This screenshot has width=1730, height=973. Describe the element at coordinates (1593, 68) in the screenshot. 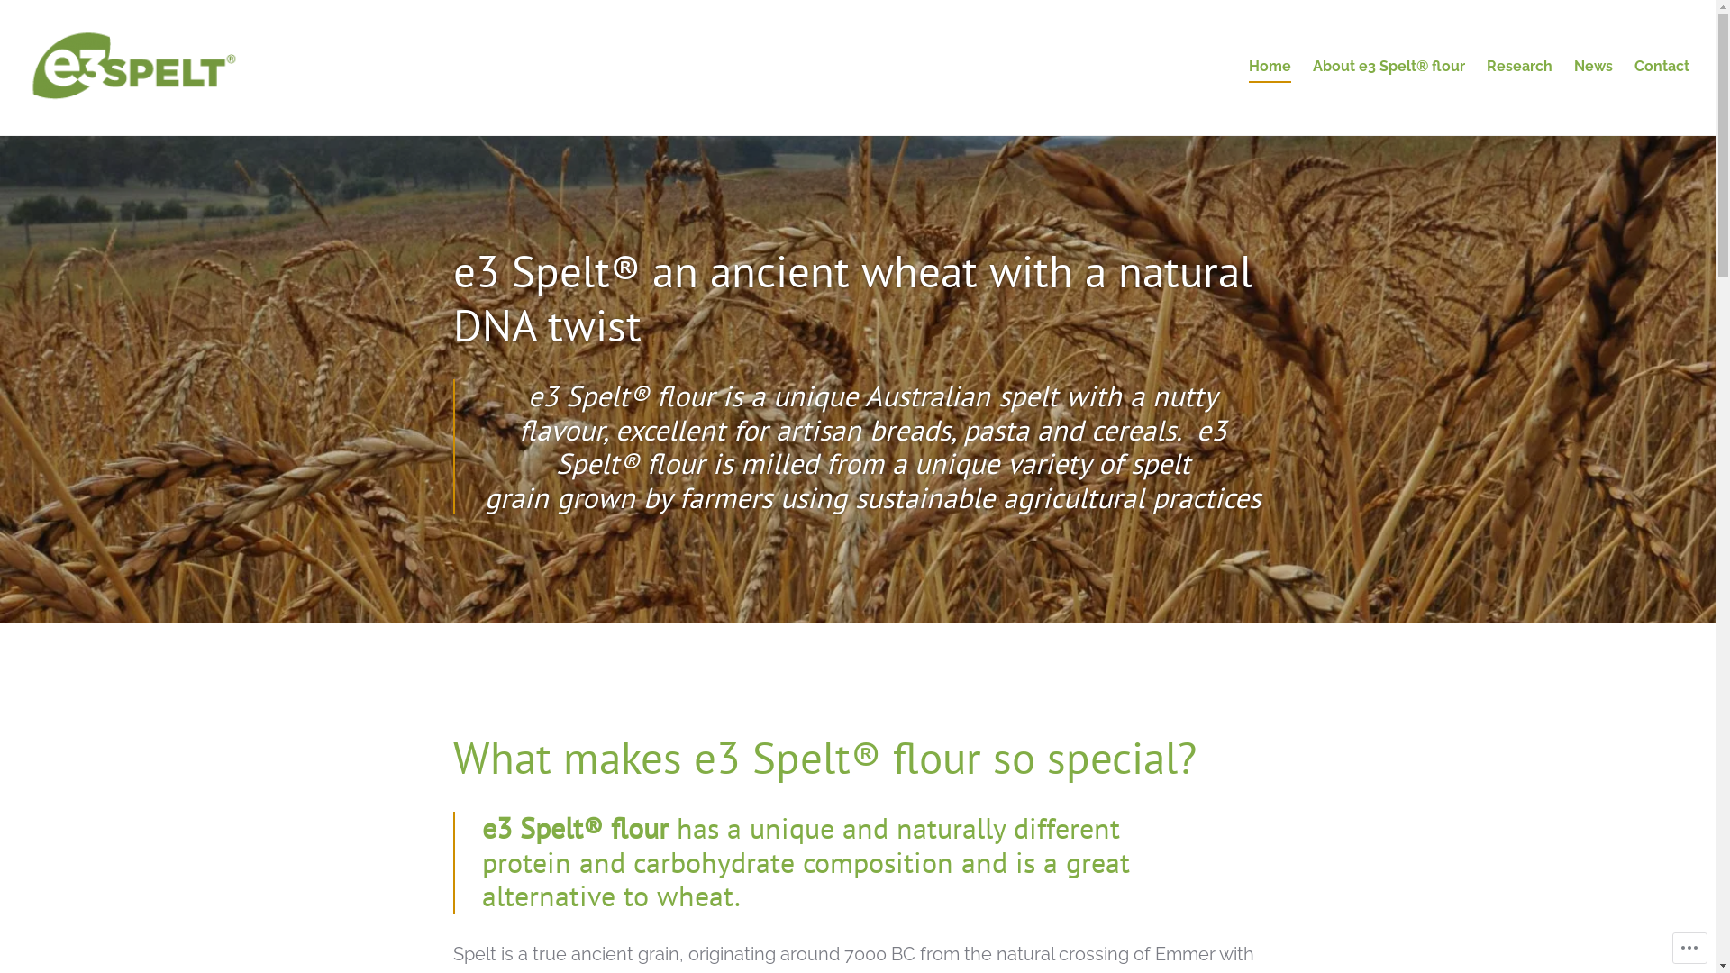

I see `News` at that location.